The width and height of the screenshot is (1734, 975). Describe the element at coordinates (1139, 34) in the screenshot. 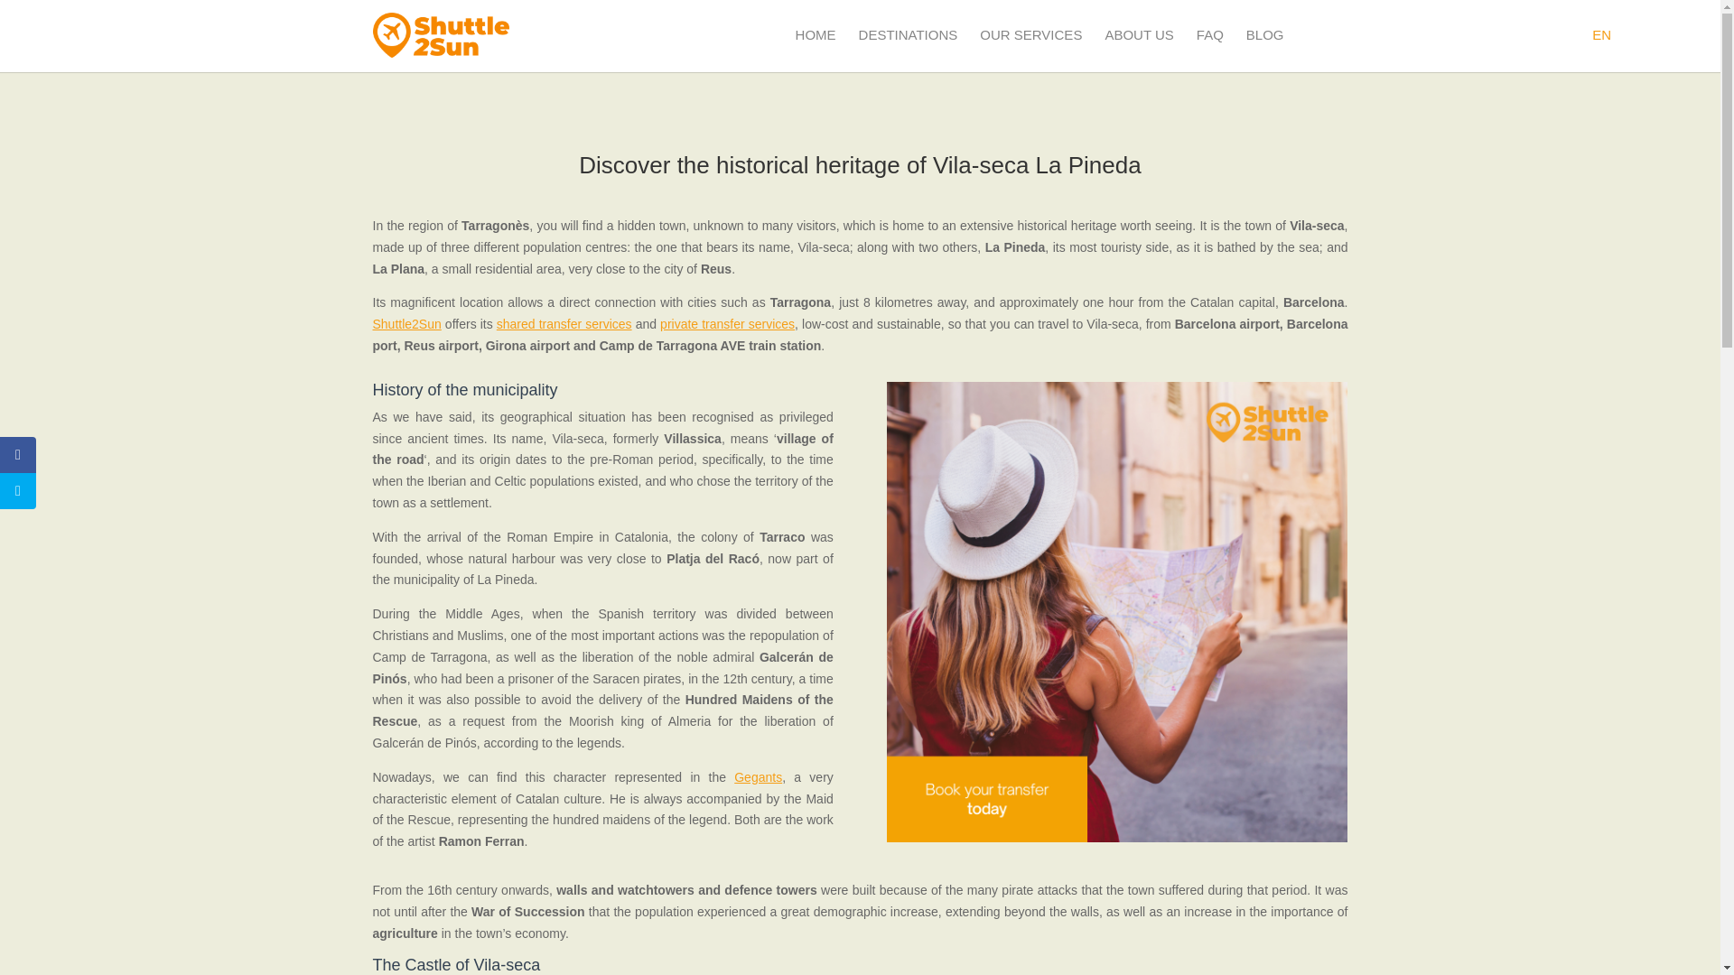

I see `ABOUT US` at that location.